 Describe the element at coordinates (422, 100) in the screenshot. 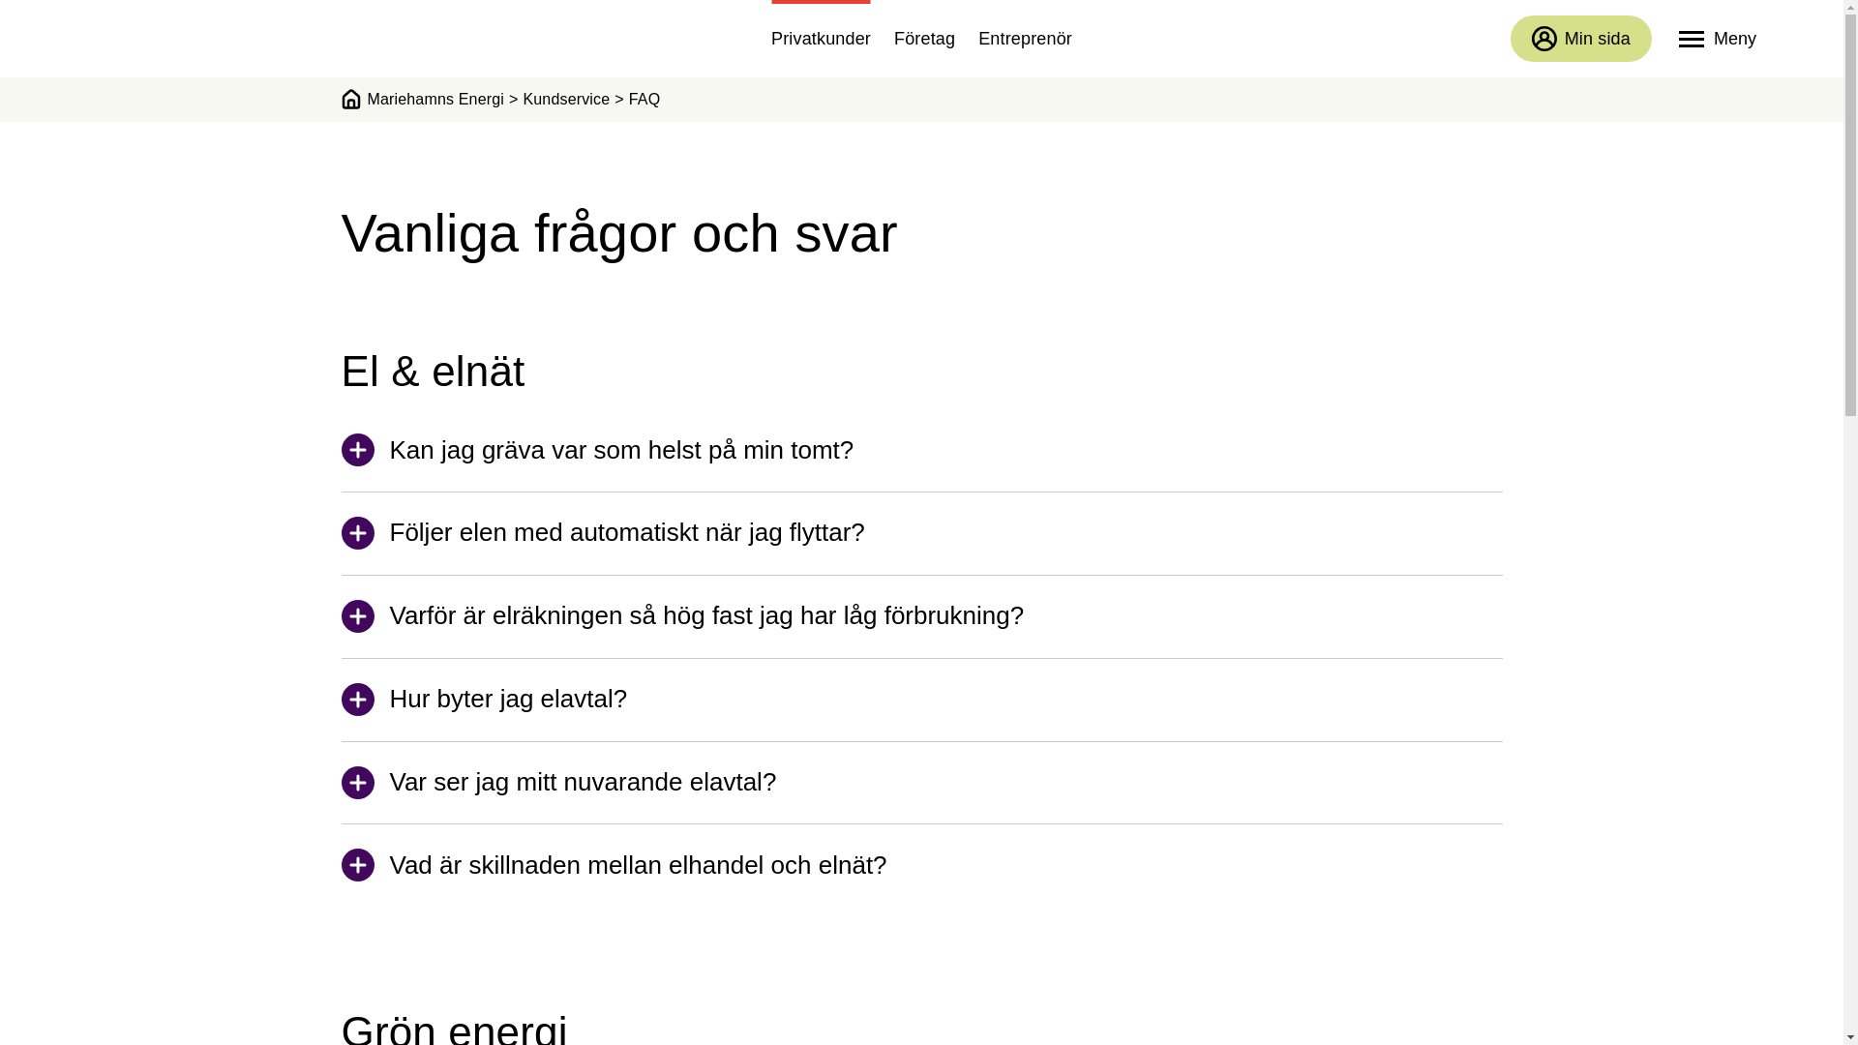

I see `Mariehamns Energi` at that location.